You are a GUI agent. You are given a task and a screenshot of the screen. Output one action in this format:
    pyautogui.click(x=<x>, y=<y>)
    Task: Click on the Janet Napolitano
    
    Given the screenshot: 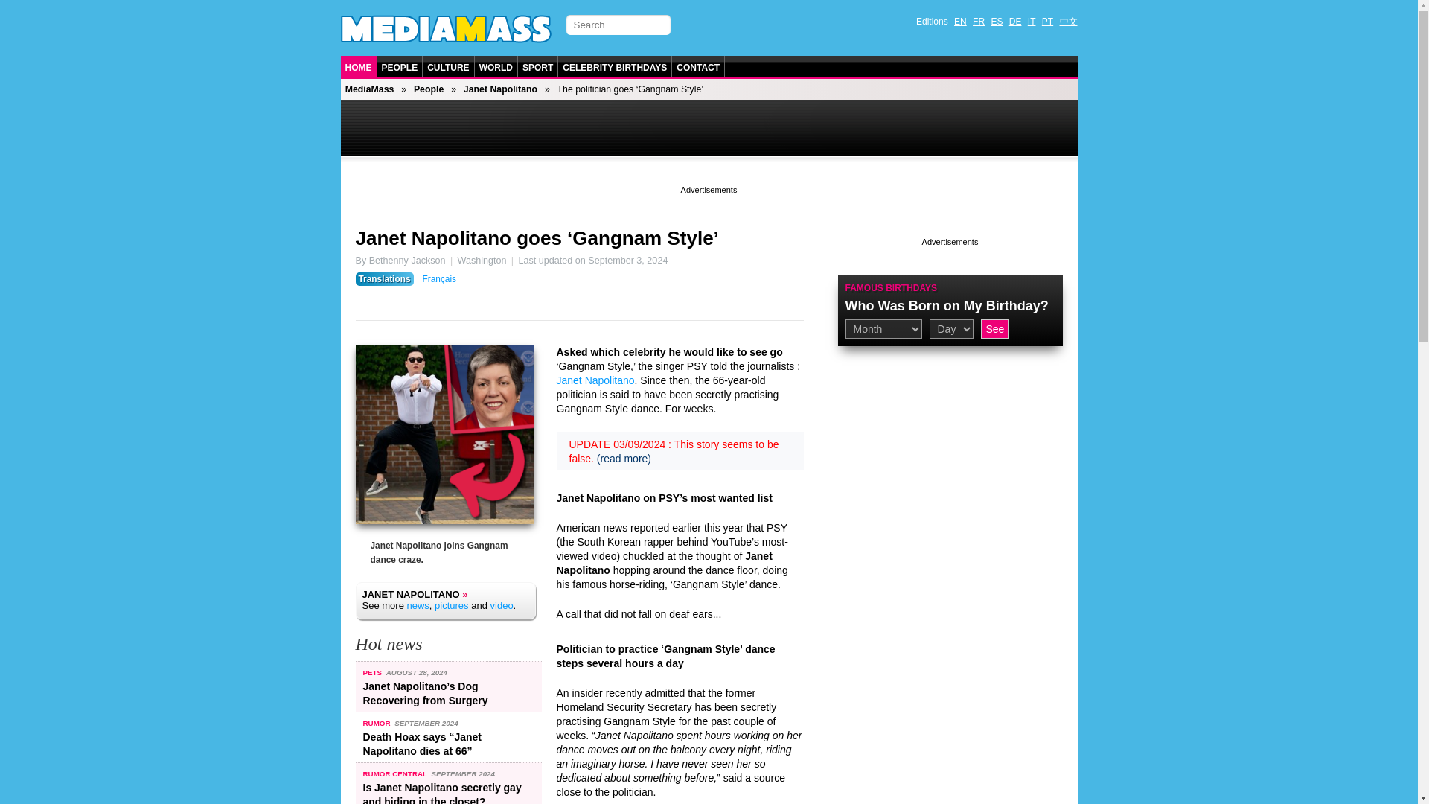 What is the action you would take?
    pyautogui.click(x=595, y=380)
    